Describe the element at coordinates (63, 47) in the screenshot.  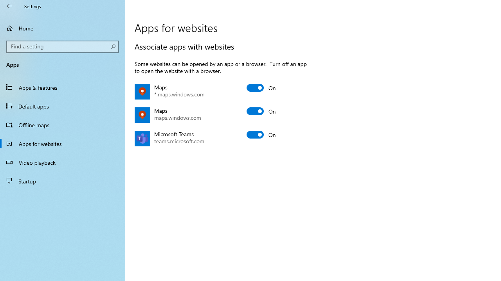
I see `Search box, Find a setting` at that location.